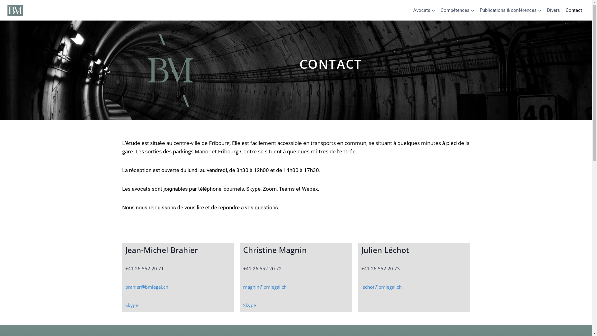 The width and height of the screenshot is (597, 336). Describe the element at coordinates (275, 250) in the screenshot. I see `Christine Magnin` at that location.